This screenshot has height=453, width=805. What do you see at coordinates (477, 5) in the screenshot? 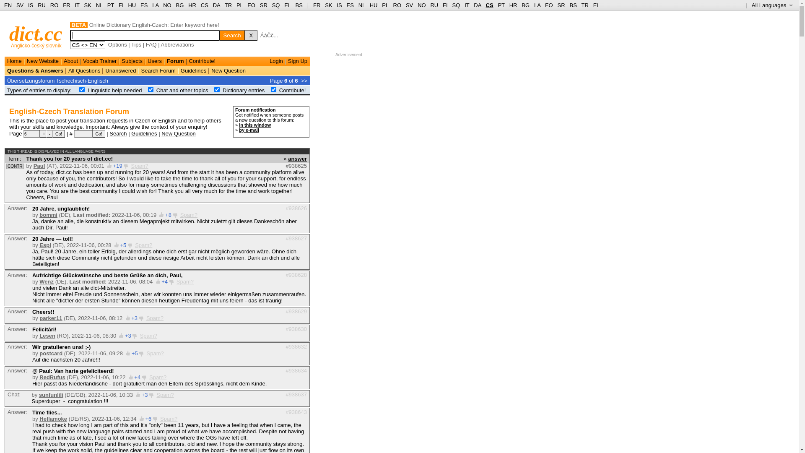
I see `DA` at bounding box center [477, 5].